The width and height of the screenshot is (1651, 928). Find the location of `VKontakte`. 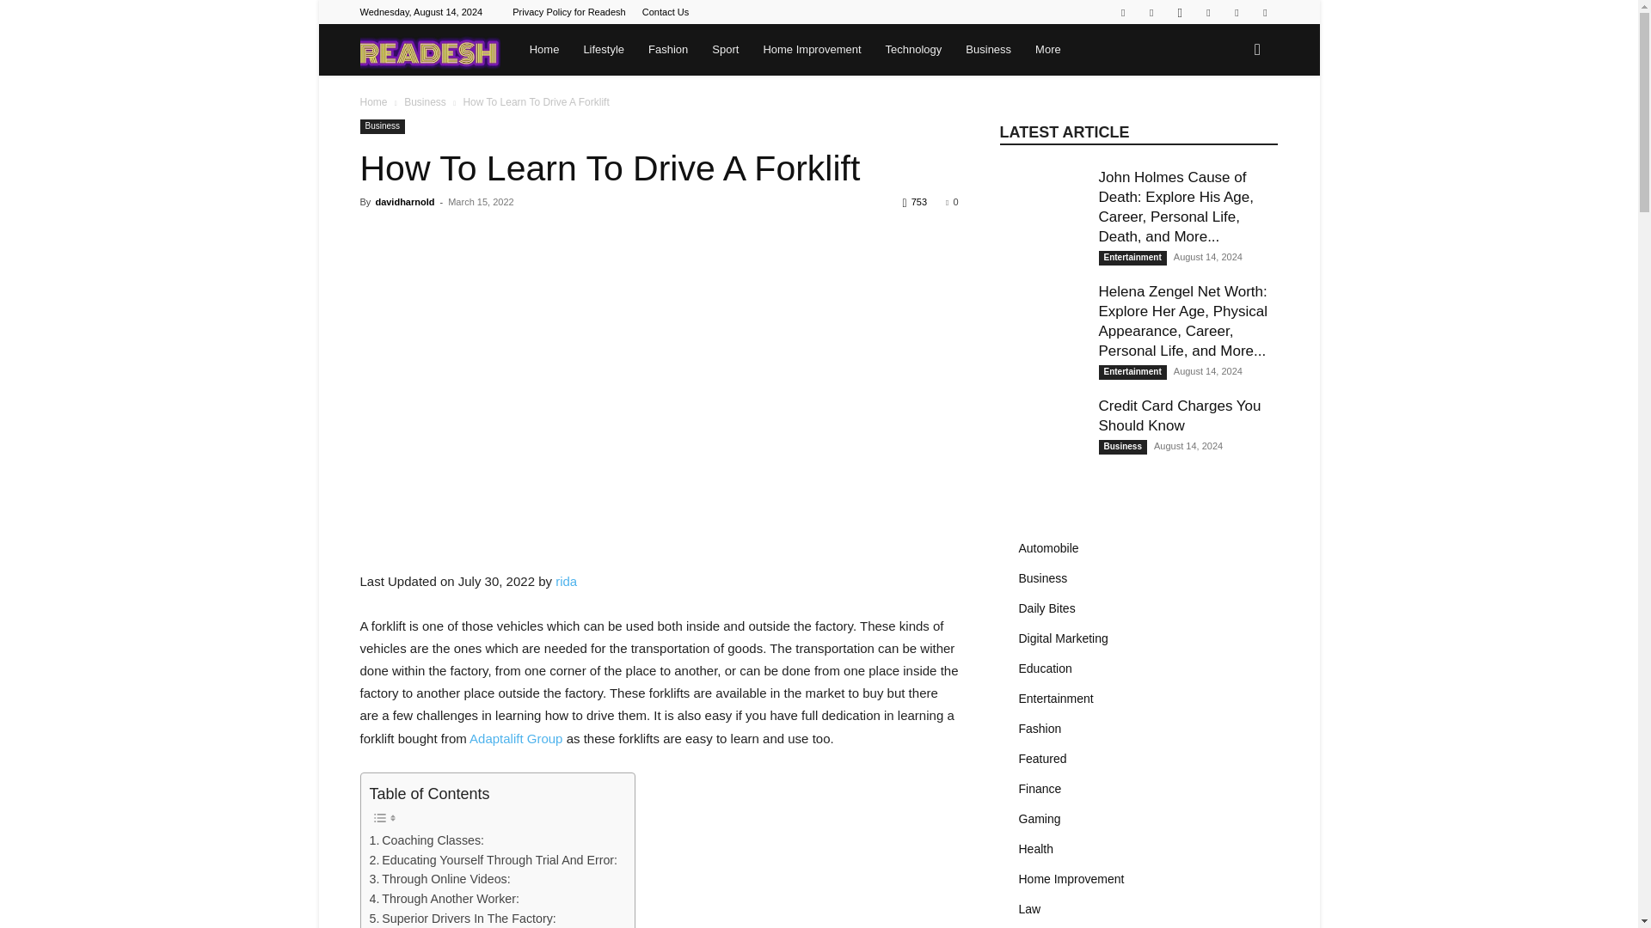

VKontakte is located at coordinates (1264, 12).